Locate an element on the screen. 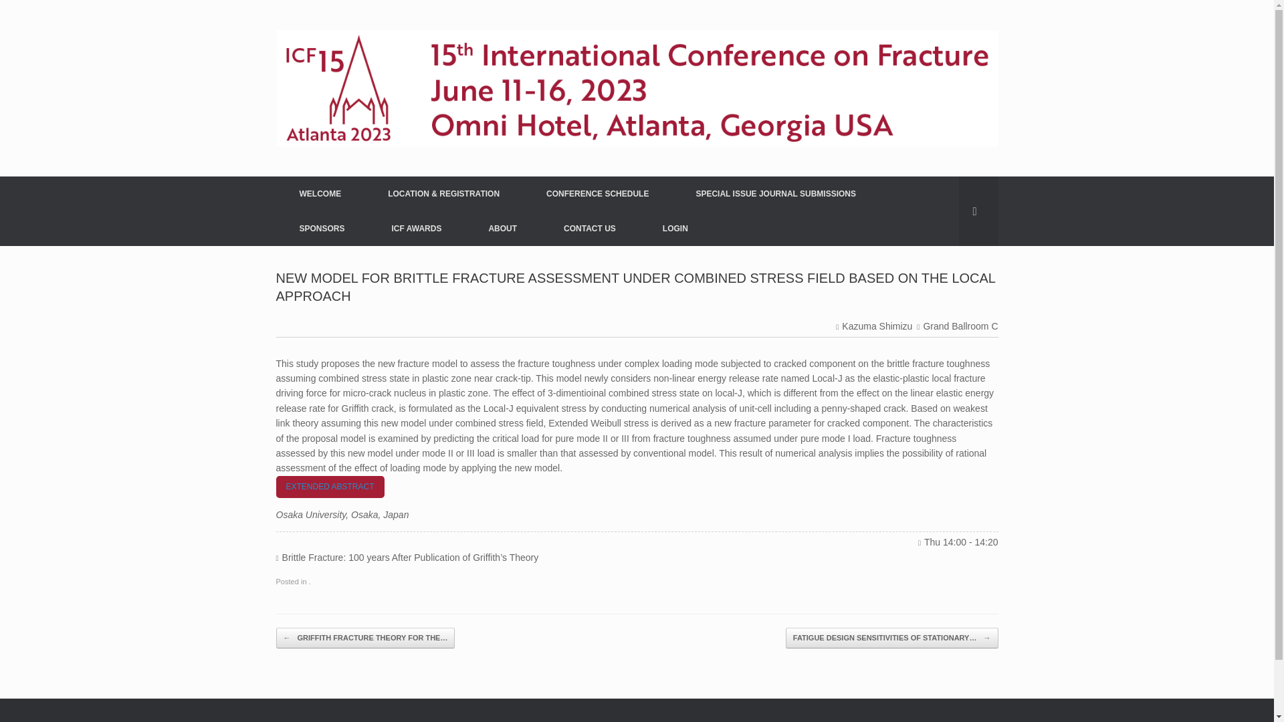 The width and height of the screenshot is (1284, 722). ICF AWARDS is located at coordinates (417, 229).